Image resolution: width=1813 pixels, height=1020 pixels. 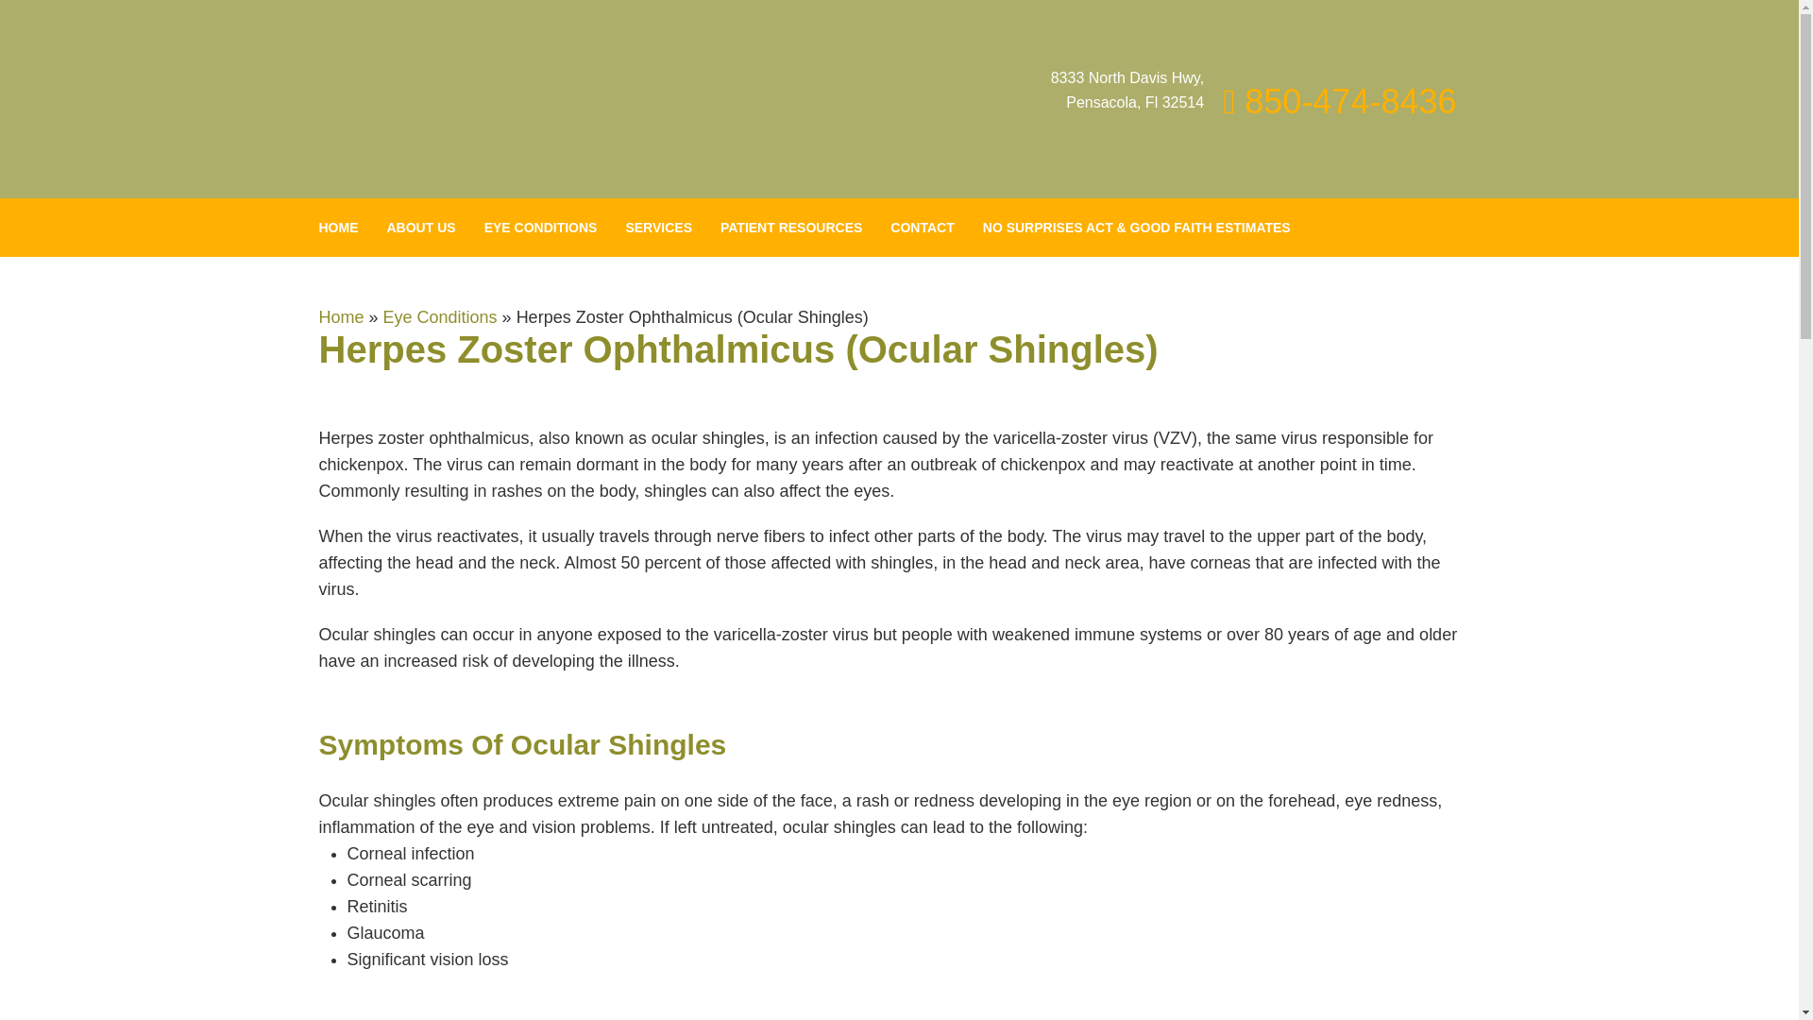 I want to click on 850-474-8436, so click(x=1339, y=102).